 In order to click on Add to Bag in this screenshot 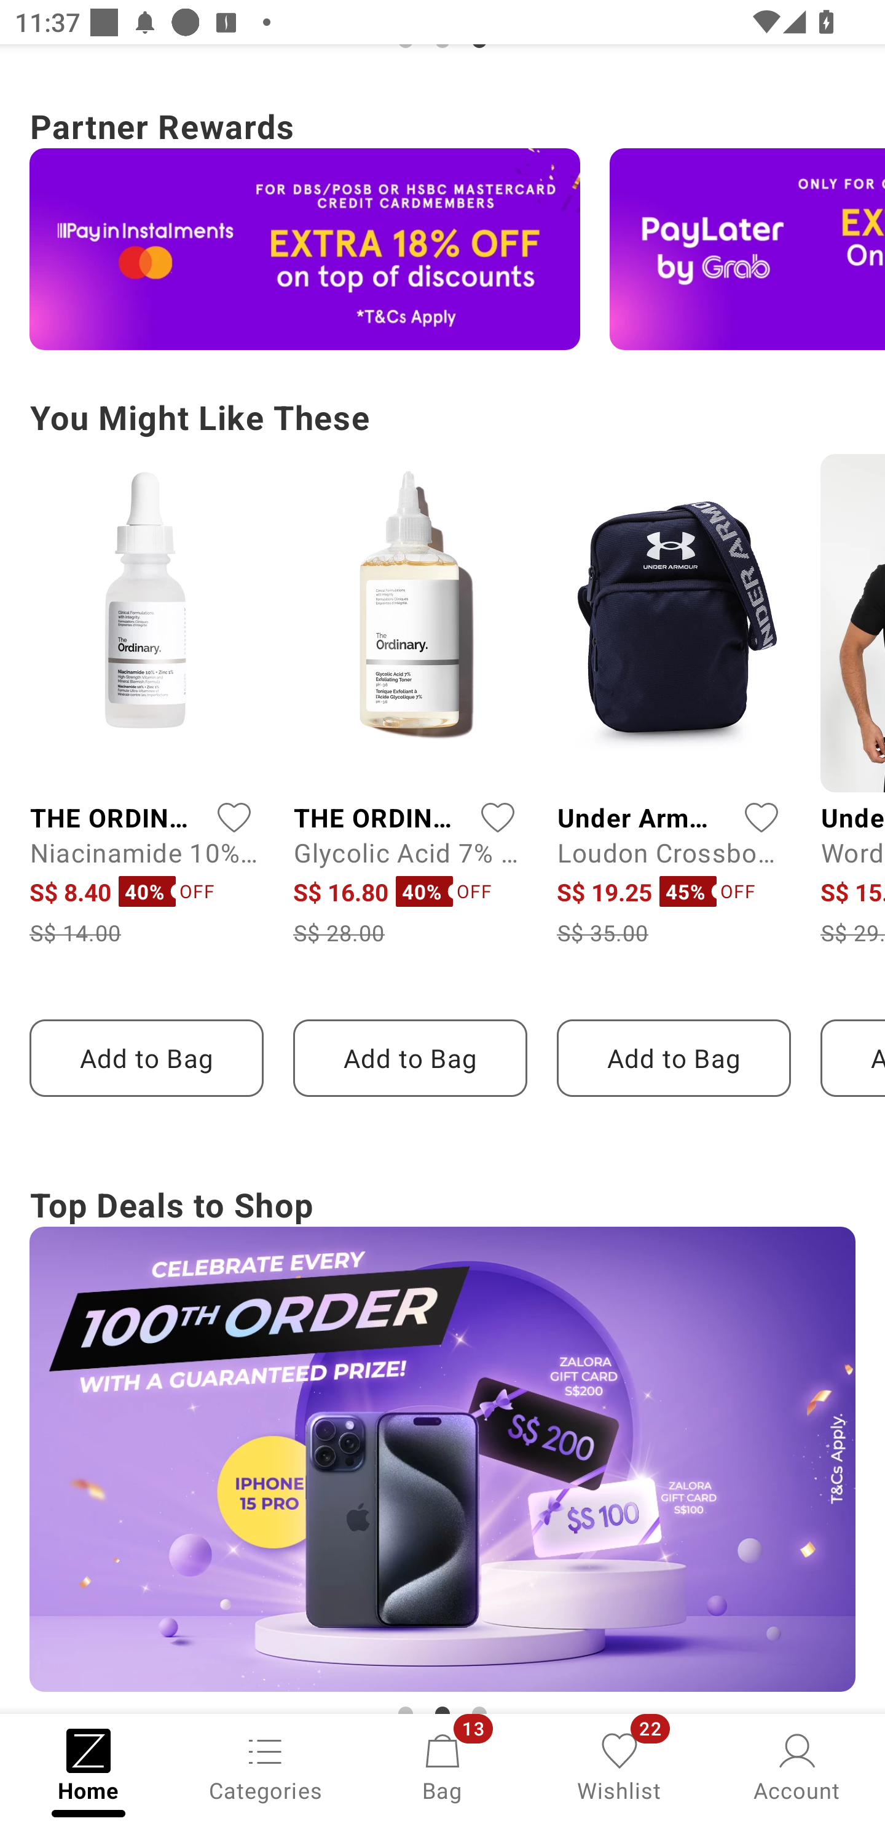, I will do `click(146, 1058)`.